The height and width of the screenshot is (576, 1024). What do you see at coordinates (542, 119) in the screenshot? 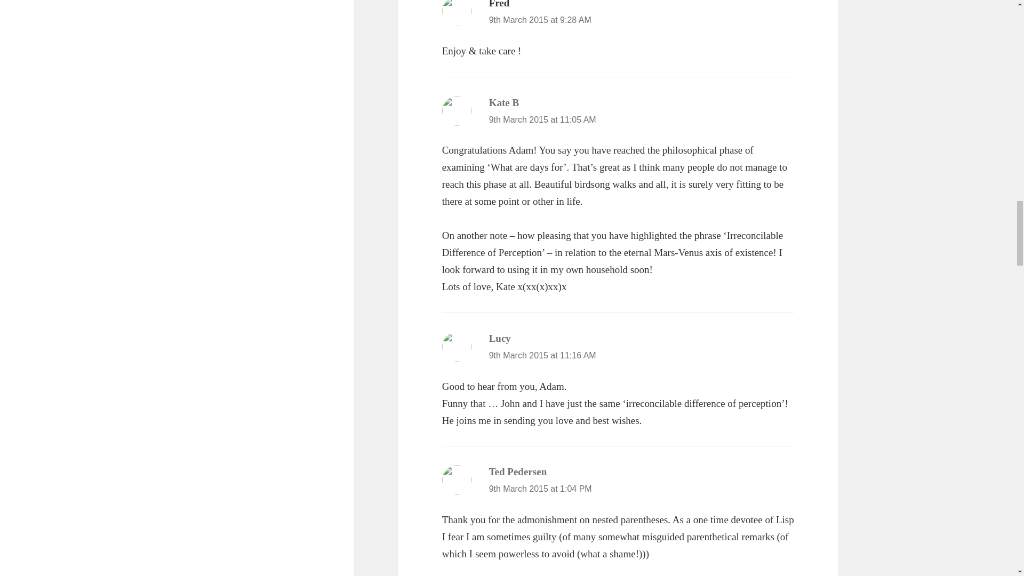
I see `9th March 2015 at 11:05 AM` at bounding box center [542, 119].